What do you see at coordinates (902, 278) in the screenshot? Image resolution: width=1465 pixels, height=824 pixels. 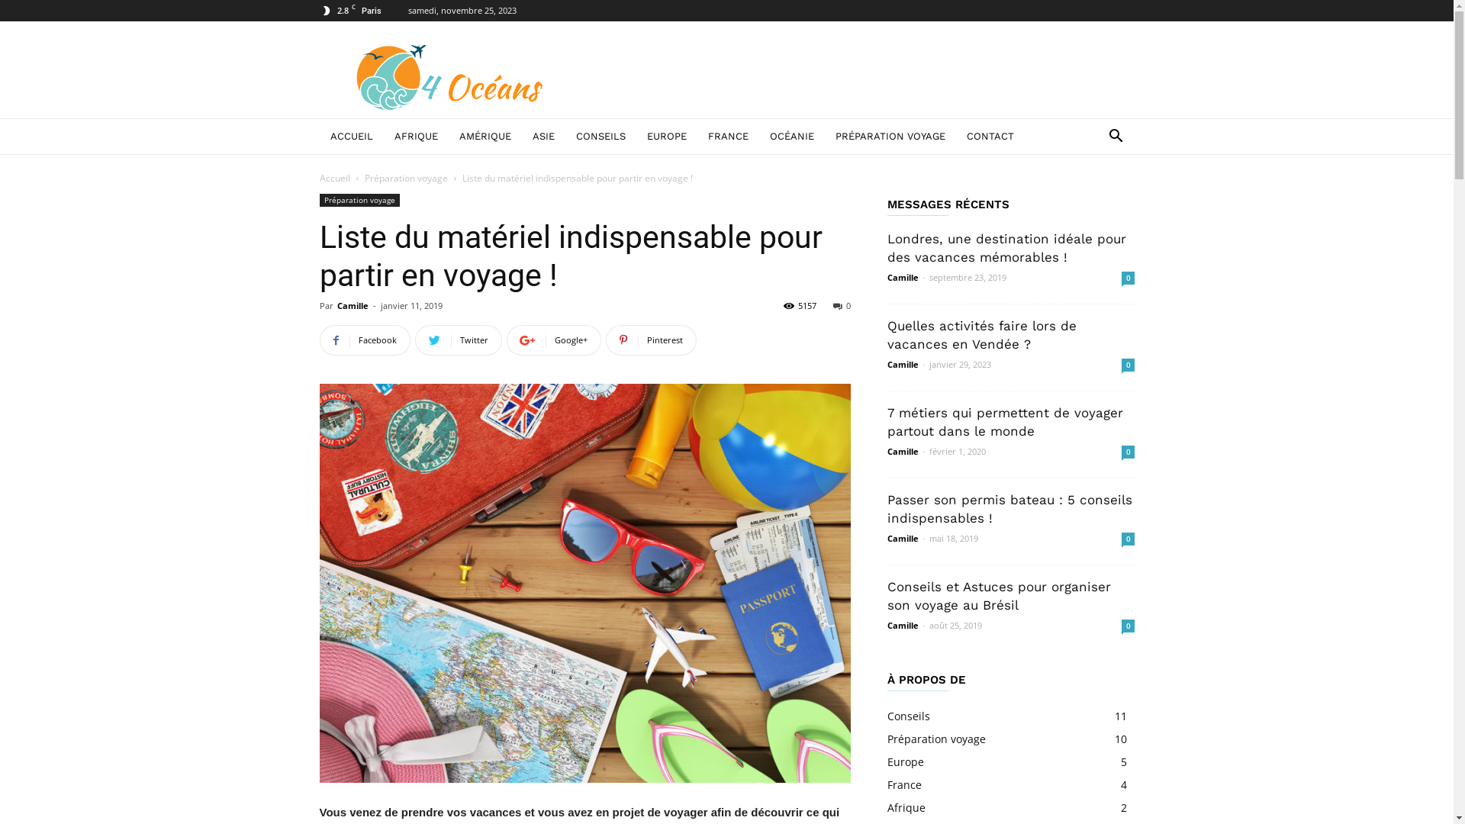 I see `Camille` at bounding box center [902, 278].